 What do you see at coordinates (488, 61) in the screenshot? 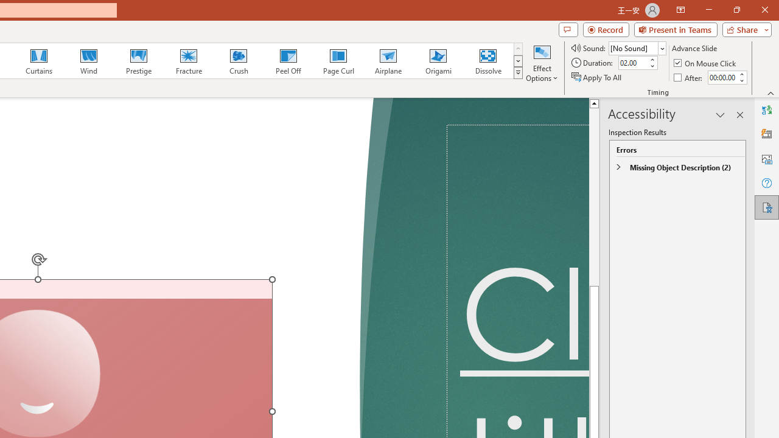
I see `Dissolve` at bounding box center [488, 61].